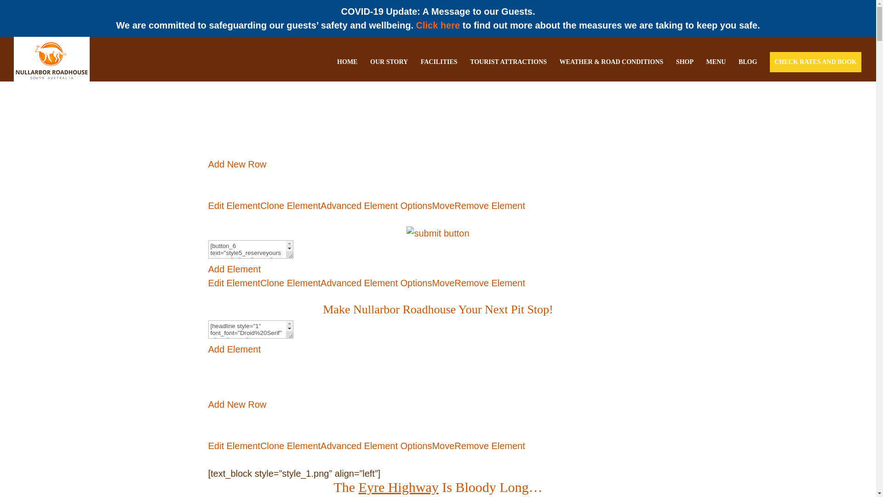  What do you see at coordinates (508, 65) in the screenshot?
I see `TOURIST ATTRACTIONS` at bounding box center [508, 65].